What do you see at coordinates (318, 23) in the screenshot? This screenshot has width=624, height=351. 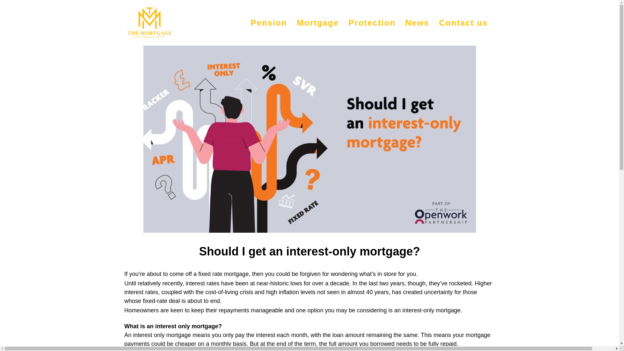 I see `Mortgage` at bounding box center [318, 23].